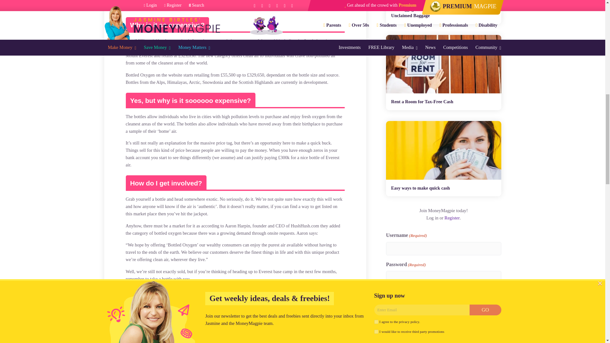  What do you see at coordinates (149, 297) in the screenshot?
I see `Share on Facebook` at bounding box center [149, 297].